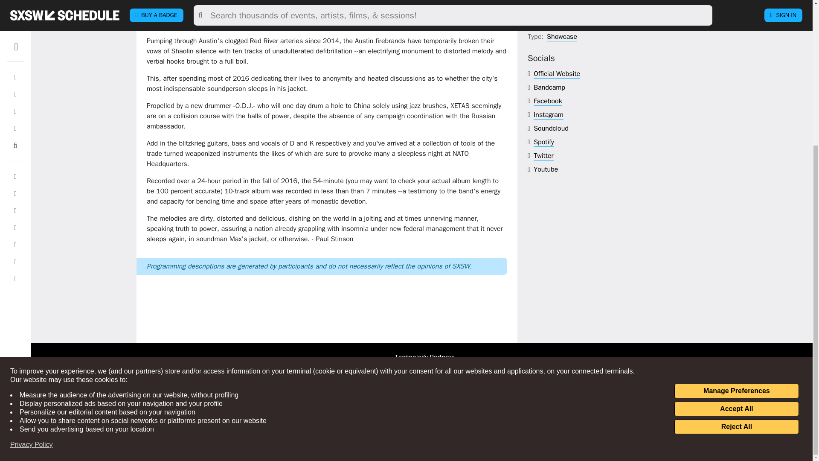  I want to click on Reject All, so click(736, 219).